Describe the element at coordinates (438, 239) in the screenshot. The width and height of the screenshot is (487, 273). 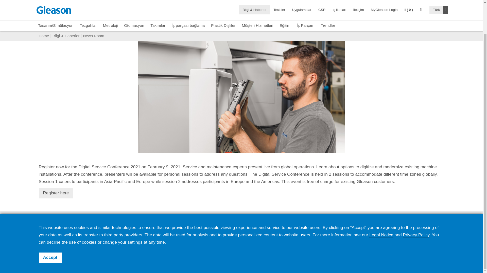
I see `Line` at that location.